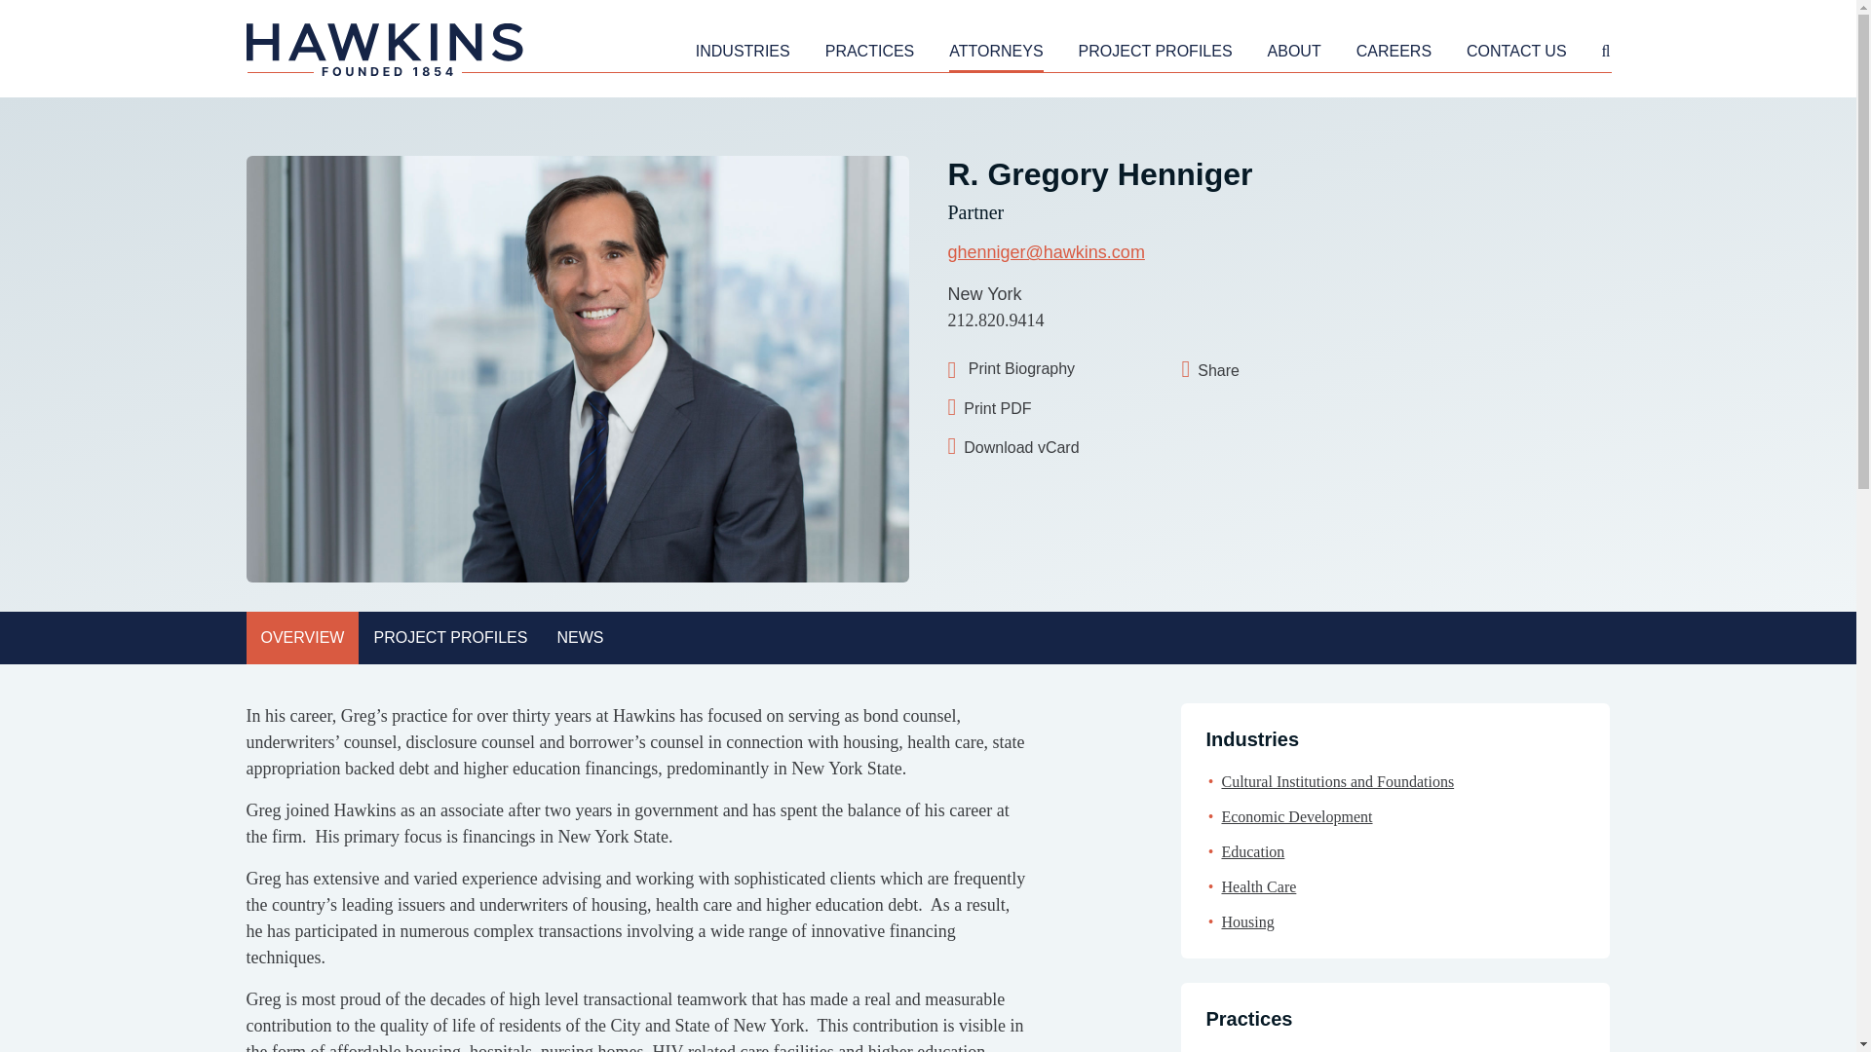 The image size is (1871, 1052). I want to click on Print PDF, so click(1037, 408).